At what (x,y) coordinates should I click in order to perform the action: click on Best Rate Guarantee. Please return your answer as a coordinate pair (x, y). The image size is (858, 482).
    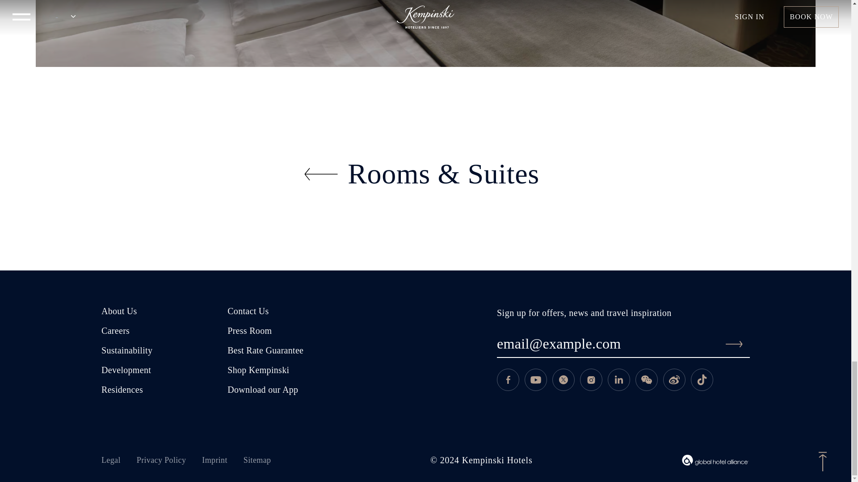
    Looking at the image, I should click on (265, 352).